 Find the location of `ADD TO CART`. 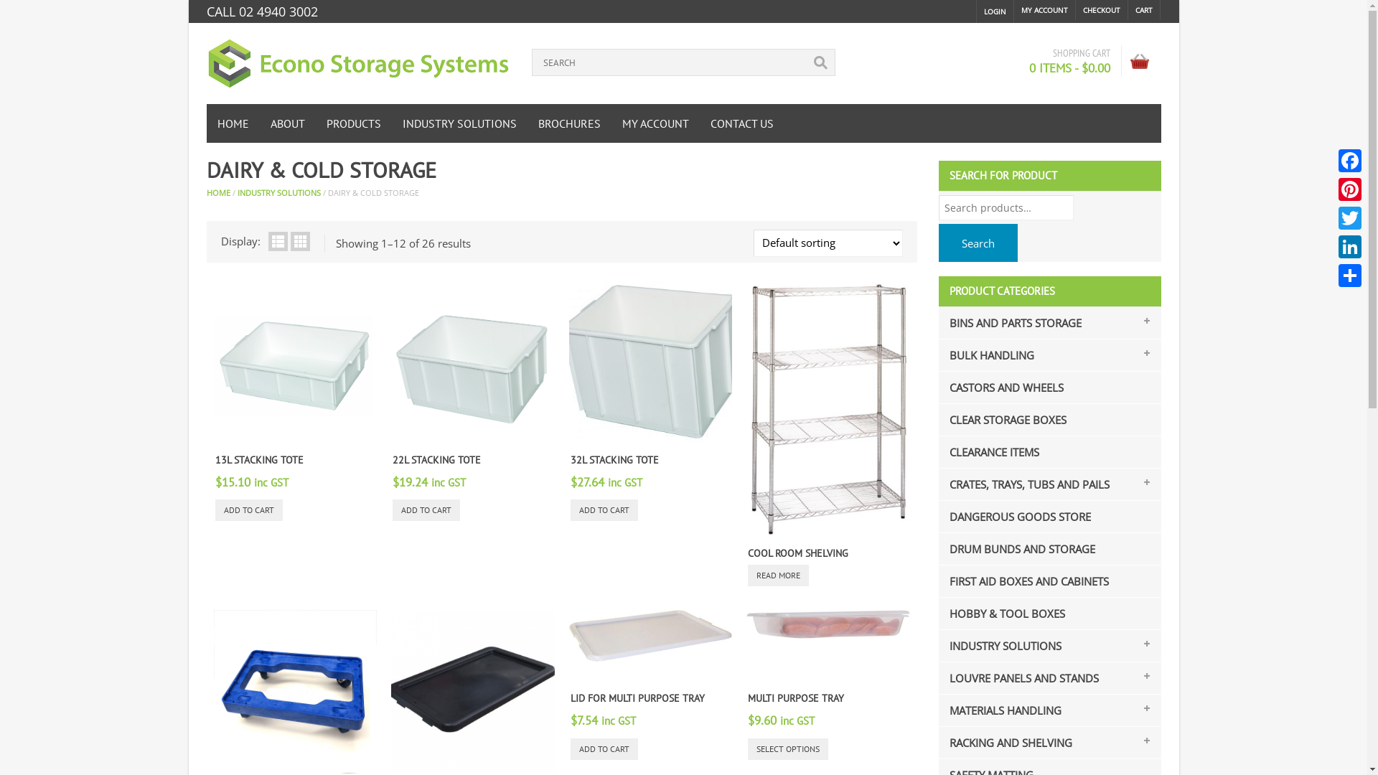

ADD TO CART is located at coordinates (249, 510).